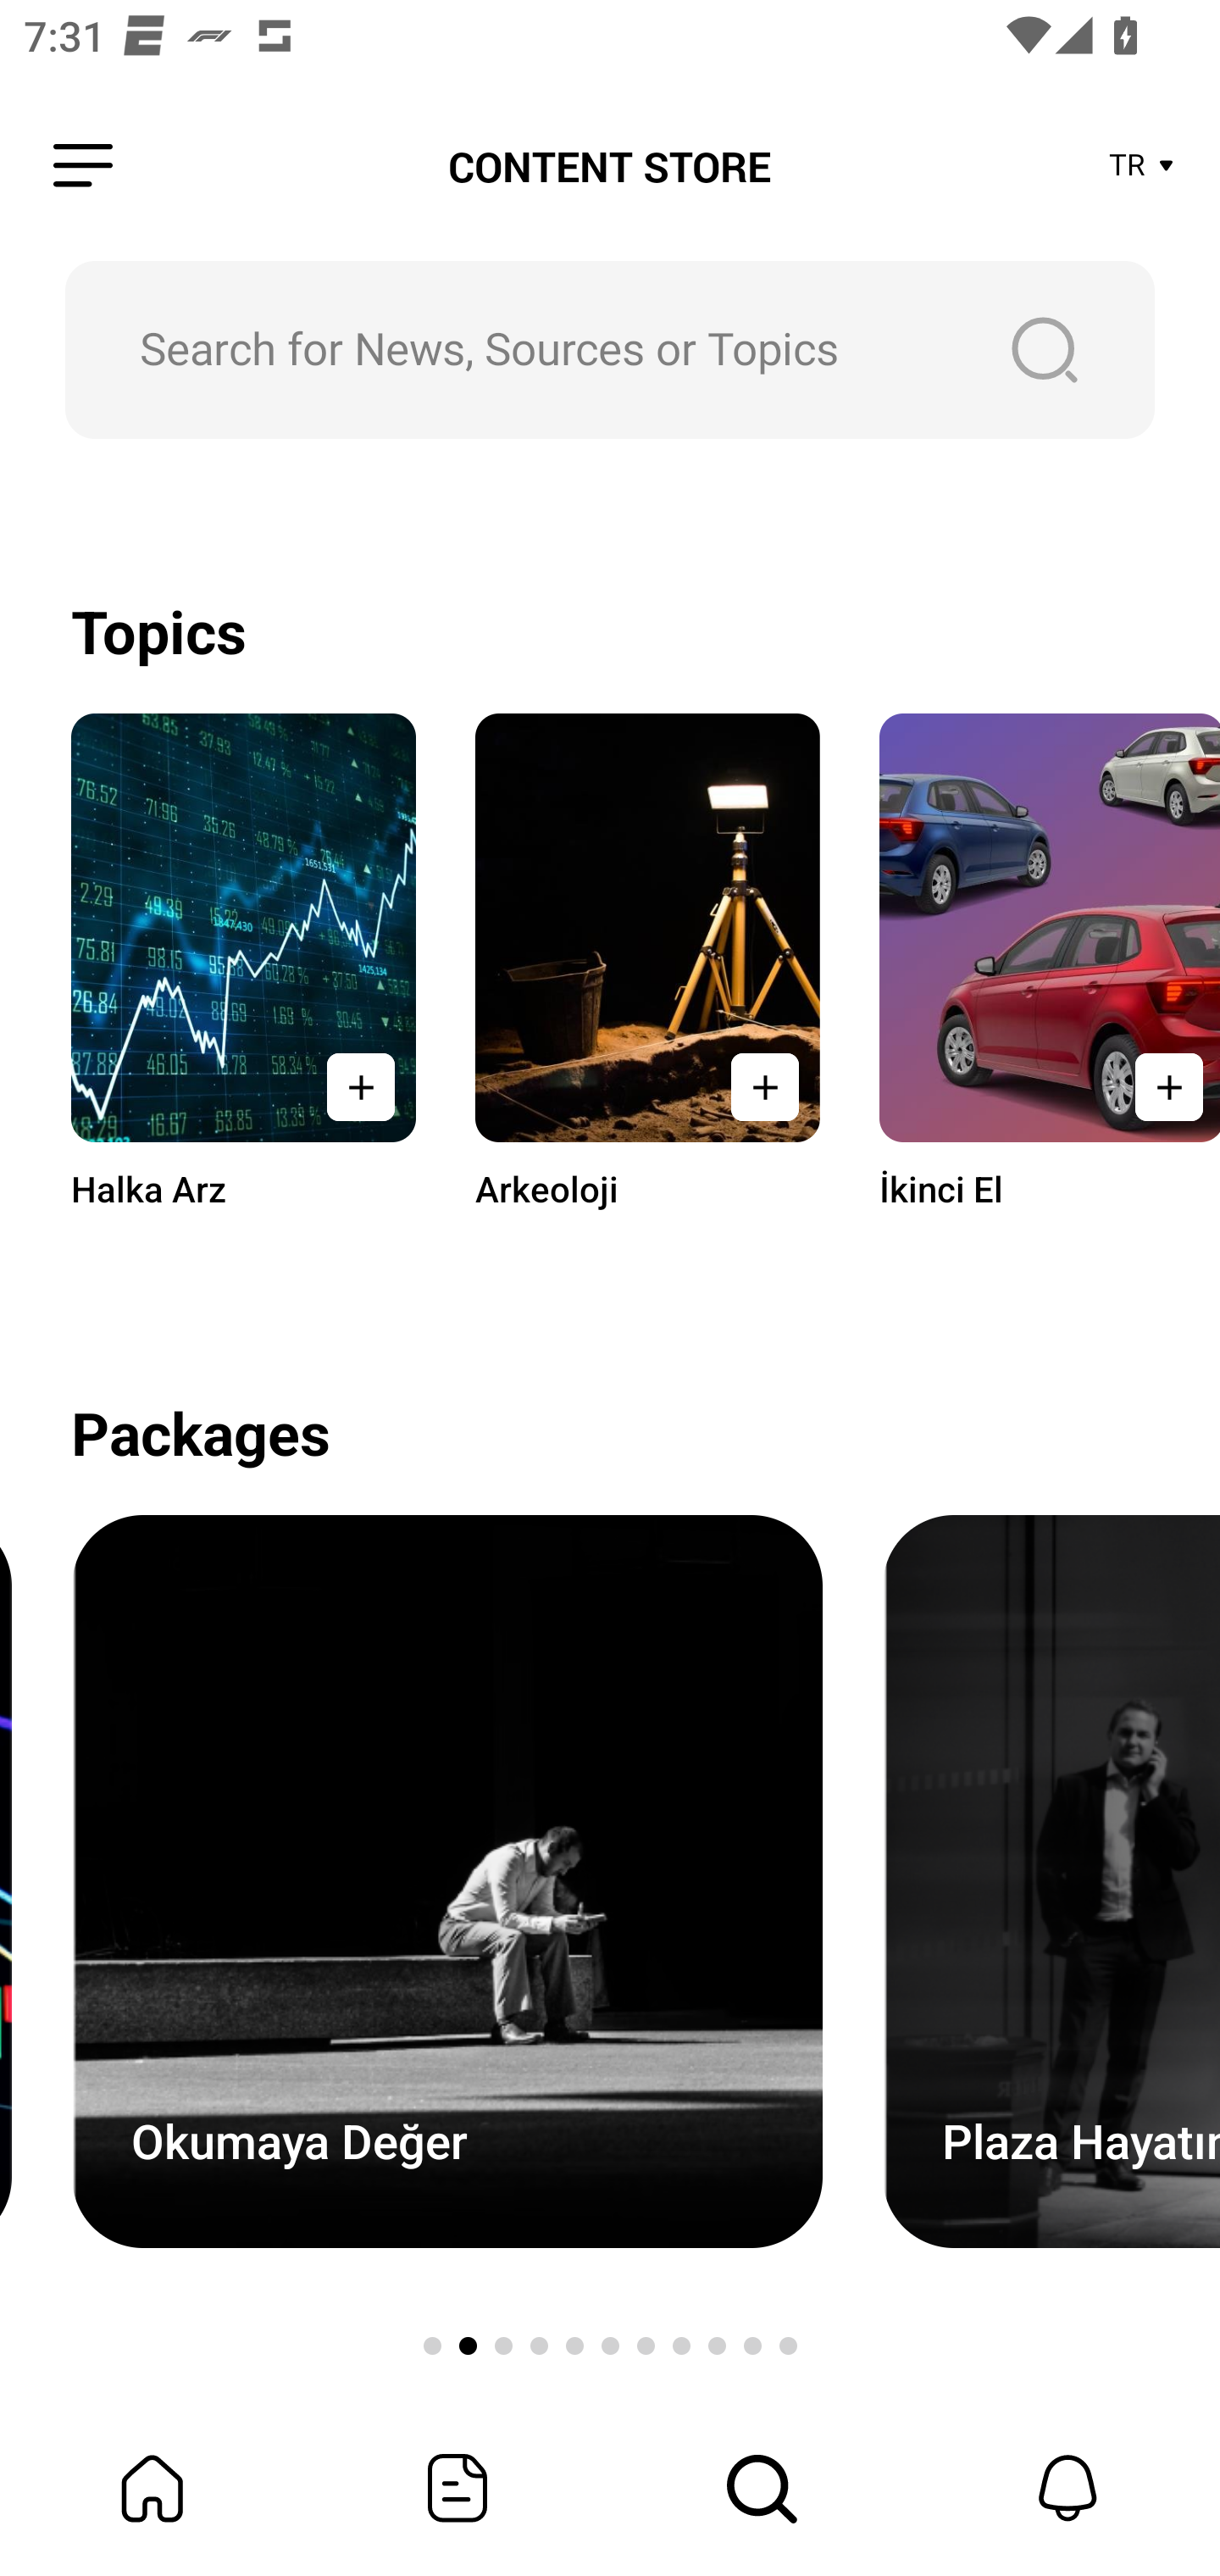 Image resolution: width=1220 pixels, height=2576 pixels. Describe the element at coordinates (610, 349) in the screenshot. I see `Search for News, Sources or Topics Search Button` at that location.